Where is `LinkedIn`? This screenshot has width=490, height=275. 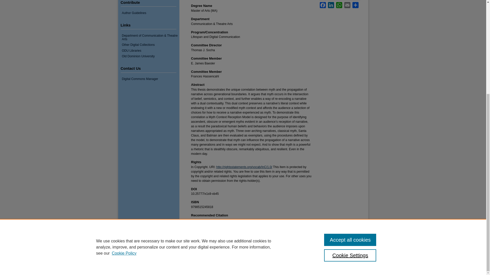 LinkedIn is located at coordinates (331, 5).